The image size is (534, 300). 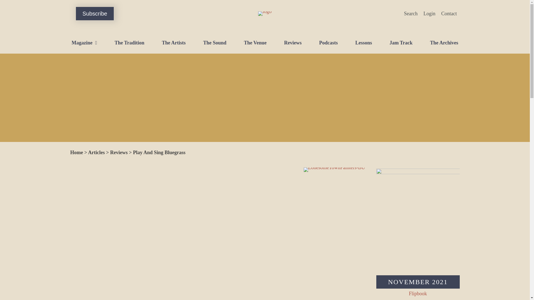 What do you see at coordinates (215, 43) in the screenshot?
I see `The Sound` at bounding box center [215, 43].